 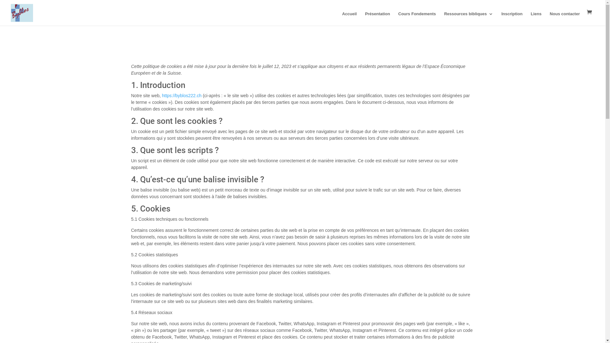 I want to click on https://byblos222.ch, so click(x=182, y=96).